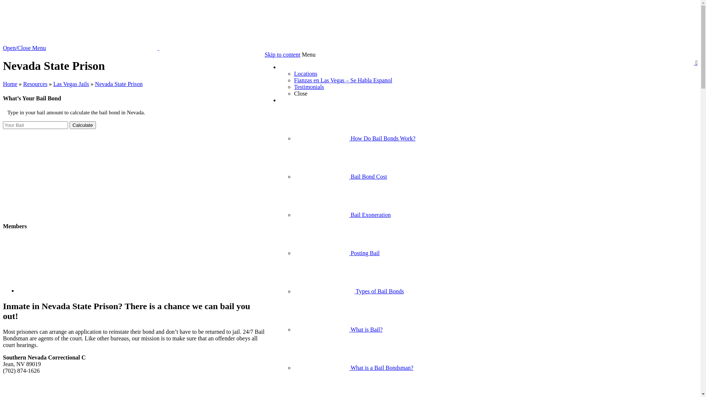 The width and height of the screenshot is (706, 397). What do you see at coordinates (354, 368) in the screenshot?
I see `What is a Bail Bondsman?` at bounding box center [354, 368].